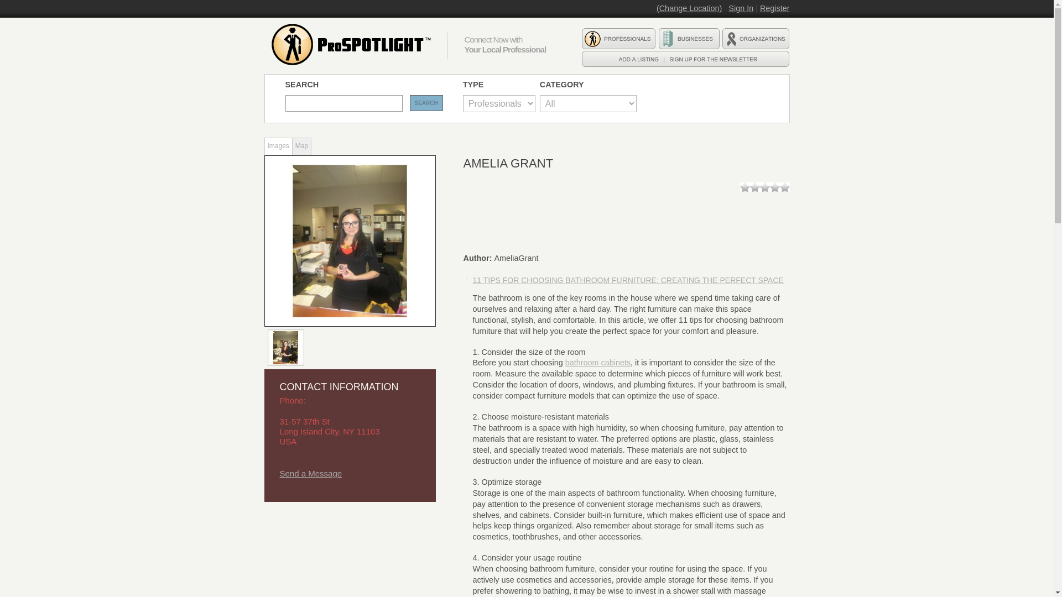  Describe the element at coordinates (426, 103) in the screenshot. I see `SEARCH` at that location.